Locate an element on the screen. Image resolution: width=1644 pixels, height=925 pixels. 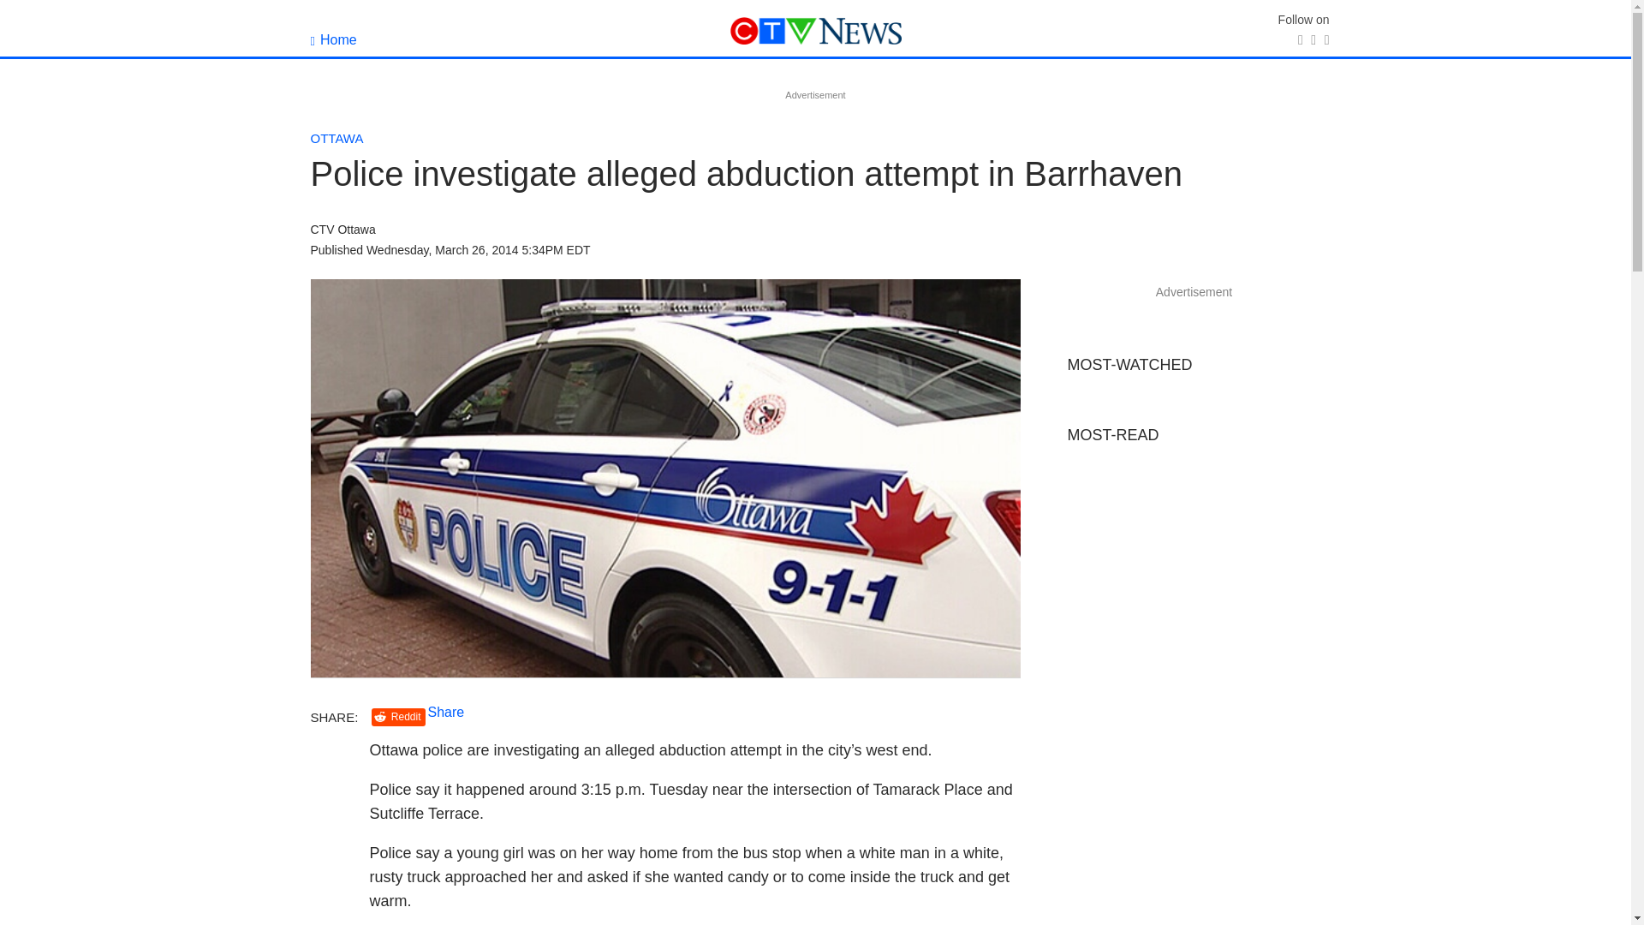
Reddit is located at coordinates (398, 717).